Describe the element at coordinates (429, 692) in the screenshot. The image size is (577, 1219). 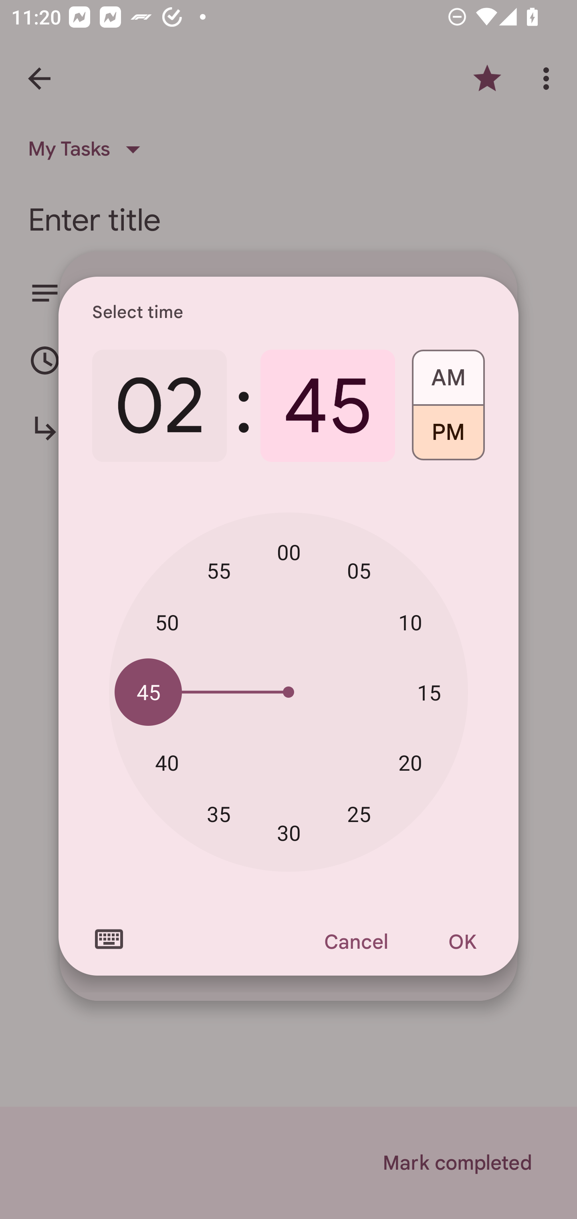
I see `15 15 minutes` at that location.